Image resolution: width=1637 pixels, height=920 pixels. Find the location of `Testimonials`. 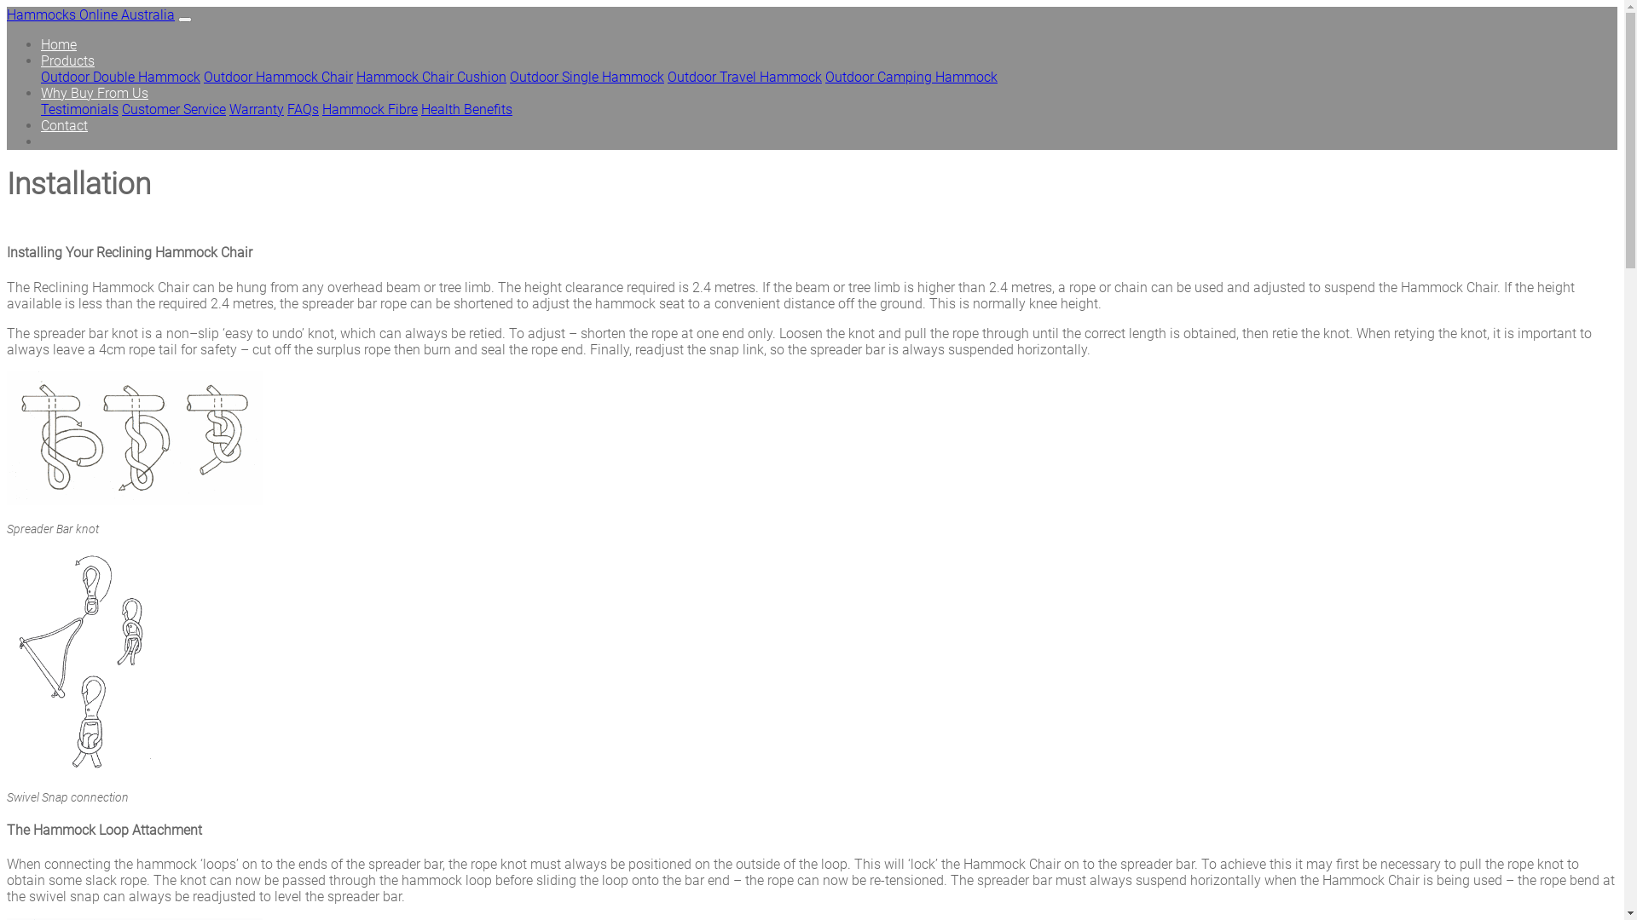

Testimonials is located at coordinates (80, 109).